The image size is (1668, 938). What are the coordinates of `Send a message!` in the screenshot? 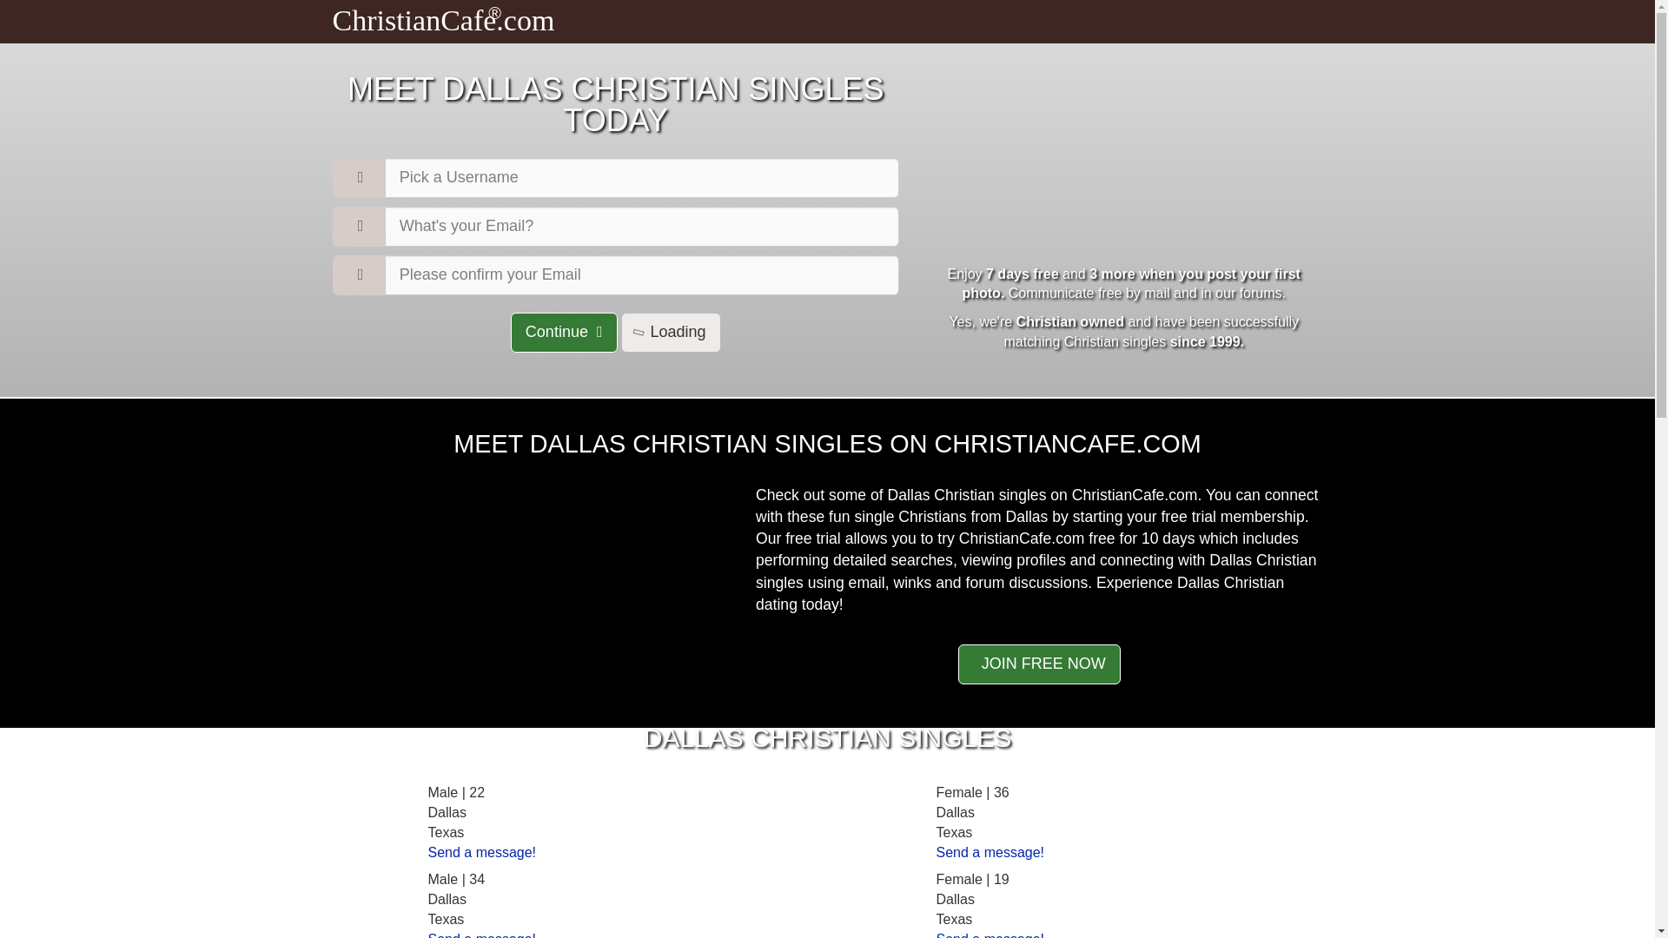 It's located at (481, 935).